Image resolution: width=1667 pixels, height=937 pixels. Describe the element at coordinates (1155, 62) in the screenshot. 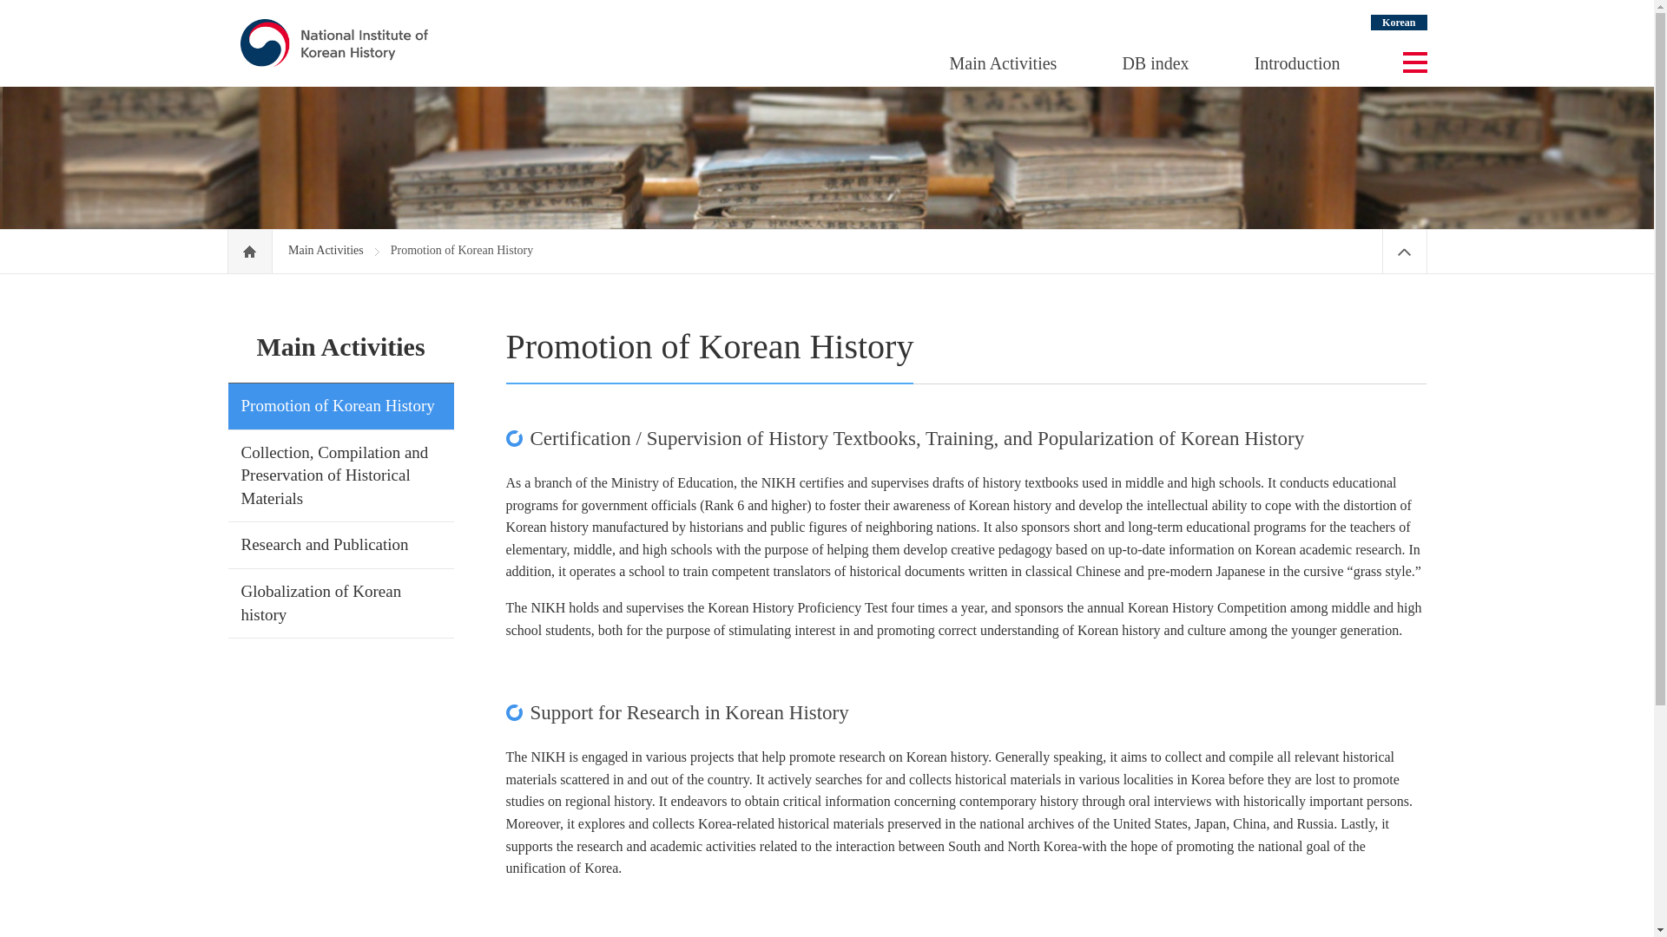

I see `DB index` at that location.